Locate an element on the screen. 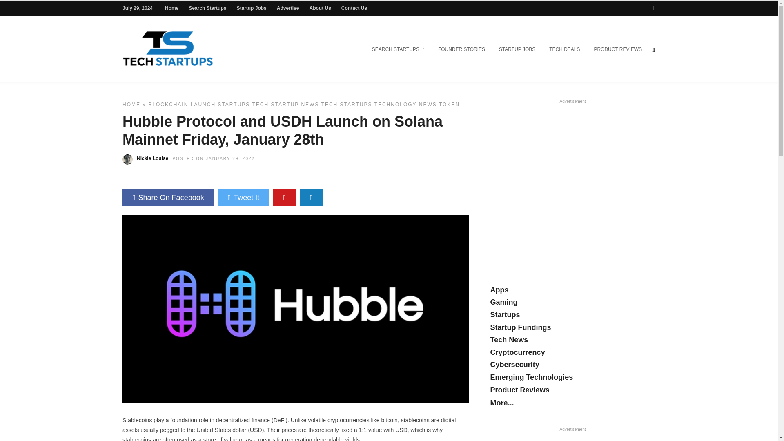 The height and width of the screenshot is (441, 784). Home is located at coordinates (171, 8).